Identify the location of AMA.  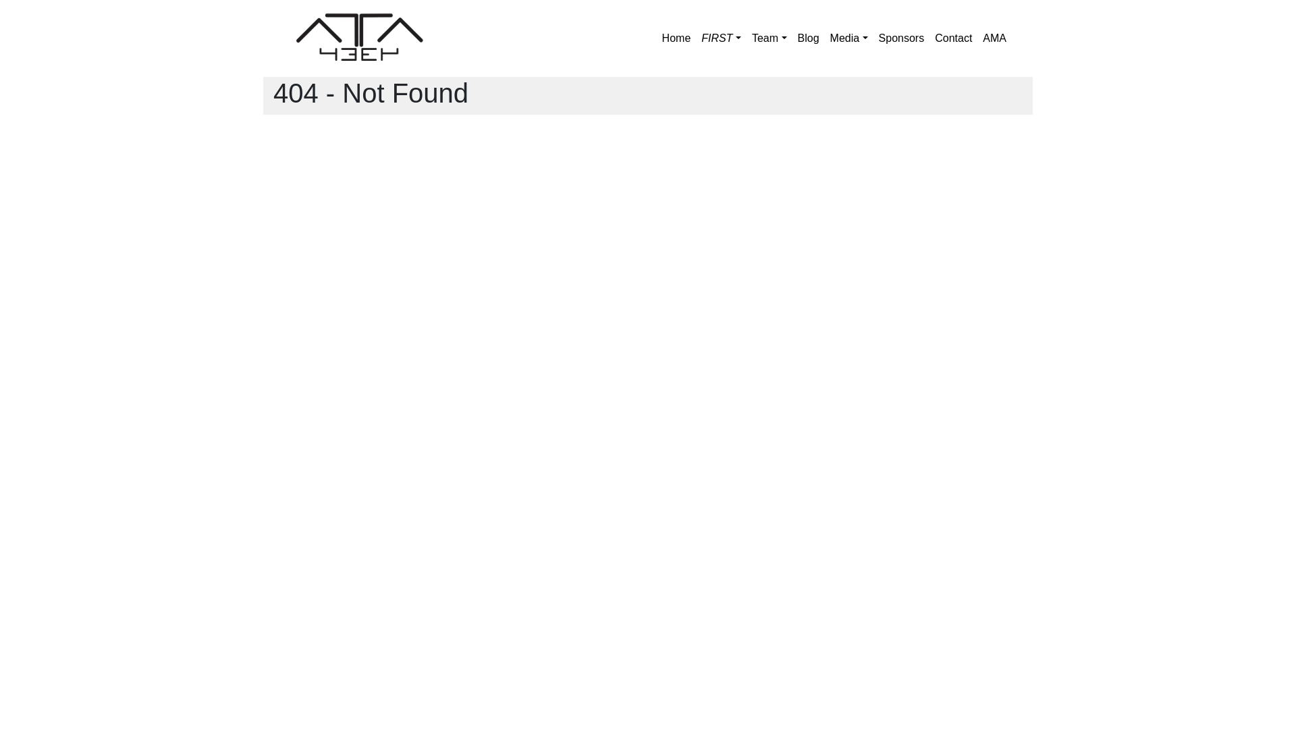
(995, 38).